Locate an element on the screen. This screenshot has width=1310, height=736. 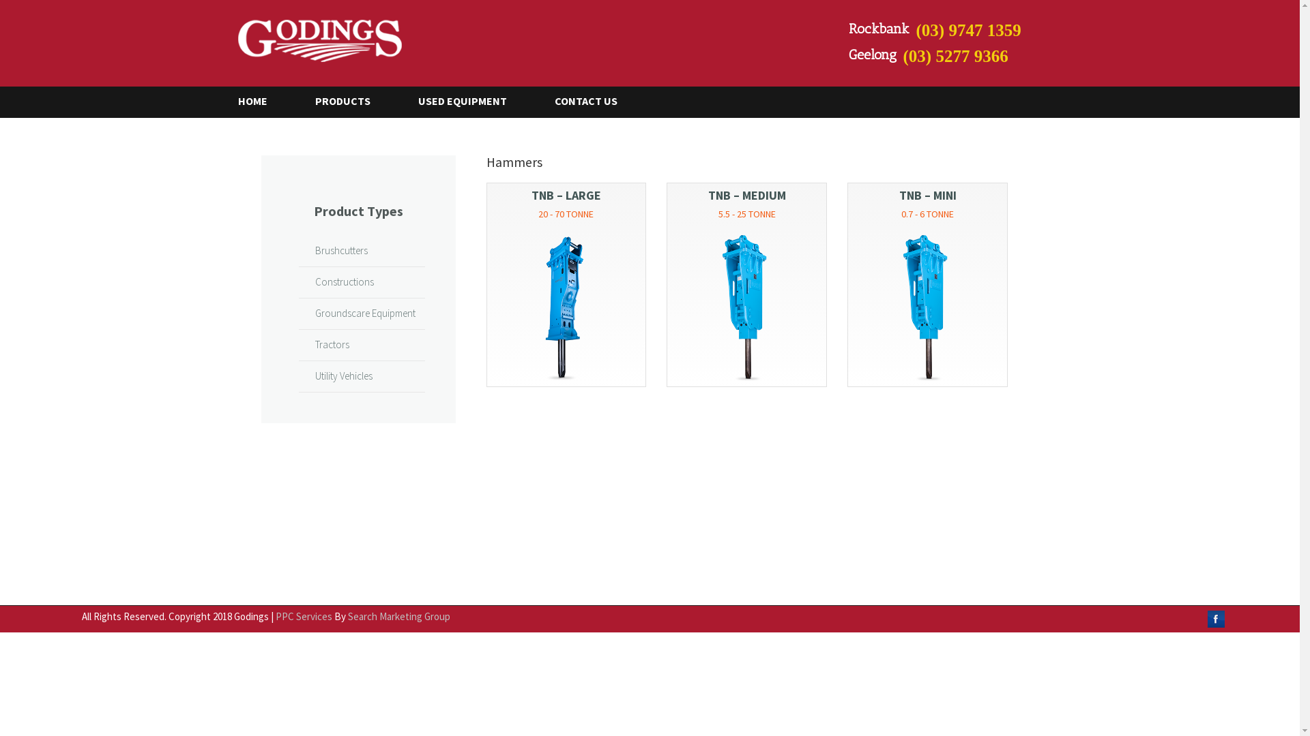
Utility Vehicles is located at coordinates (338, 376).